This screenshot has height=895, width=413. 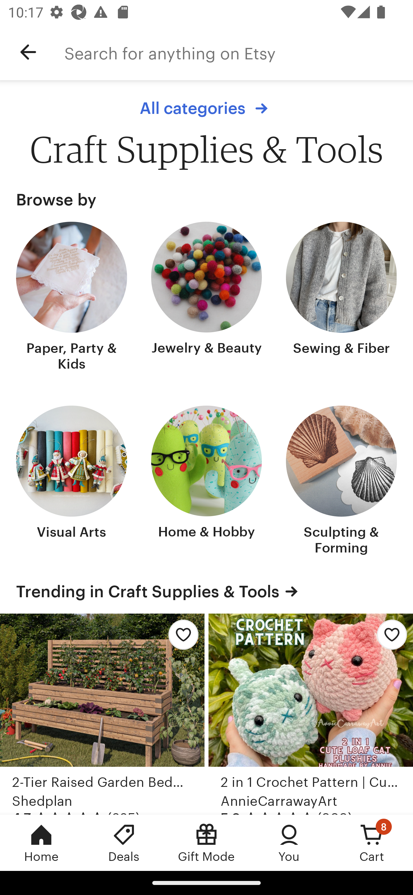 What do you see at coordinates (72, 481) in the screenshot?
I see `Visual Arts` at bounding box center [72, 481].